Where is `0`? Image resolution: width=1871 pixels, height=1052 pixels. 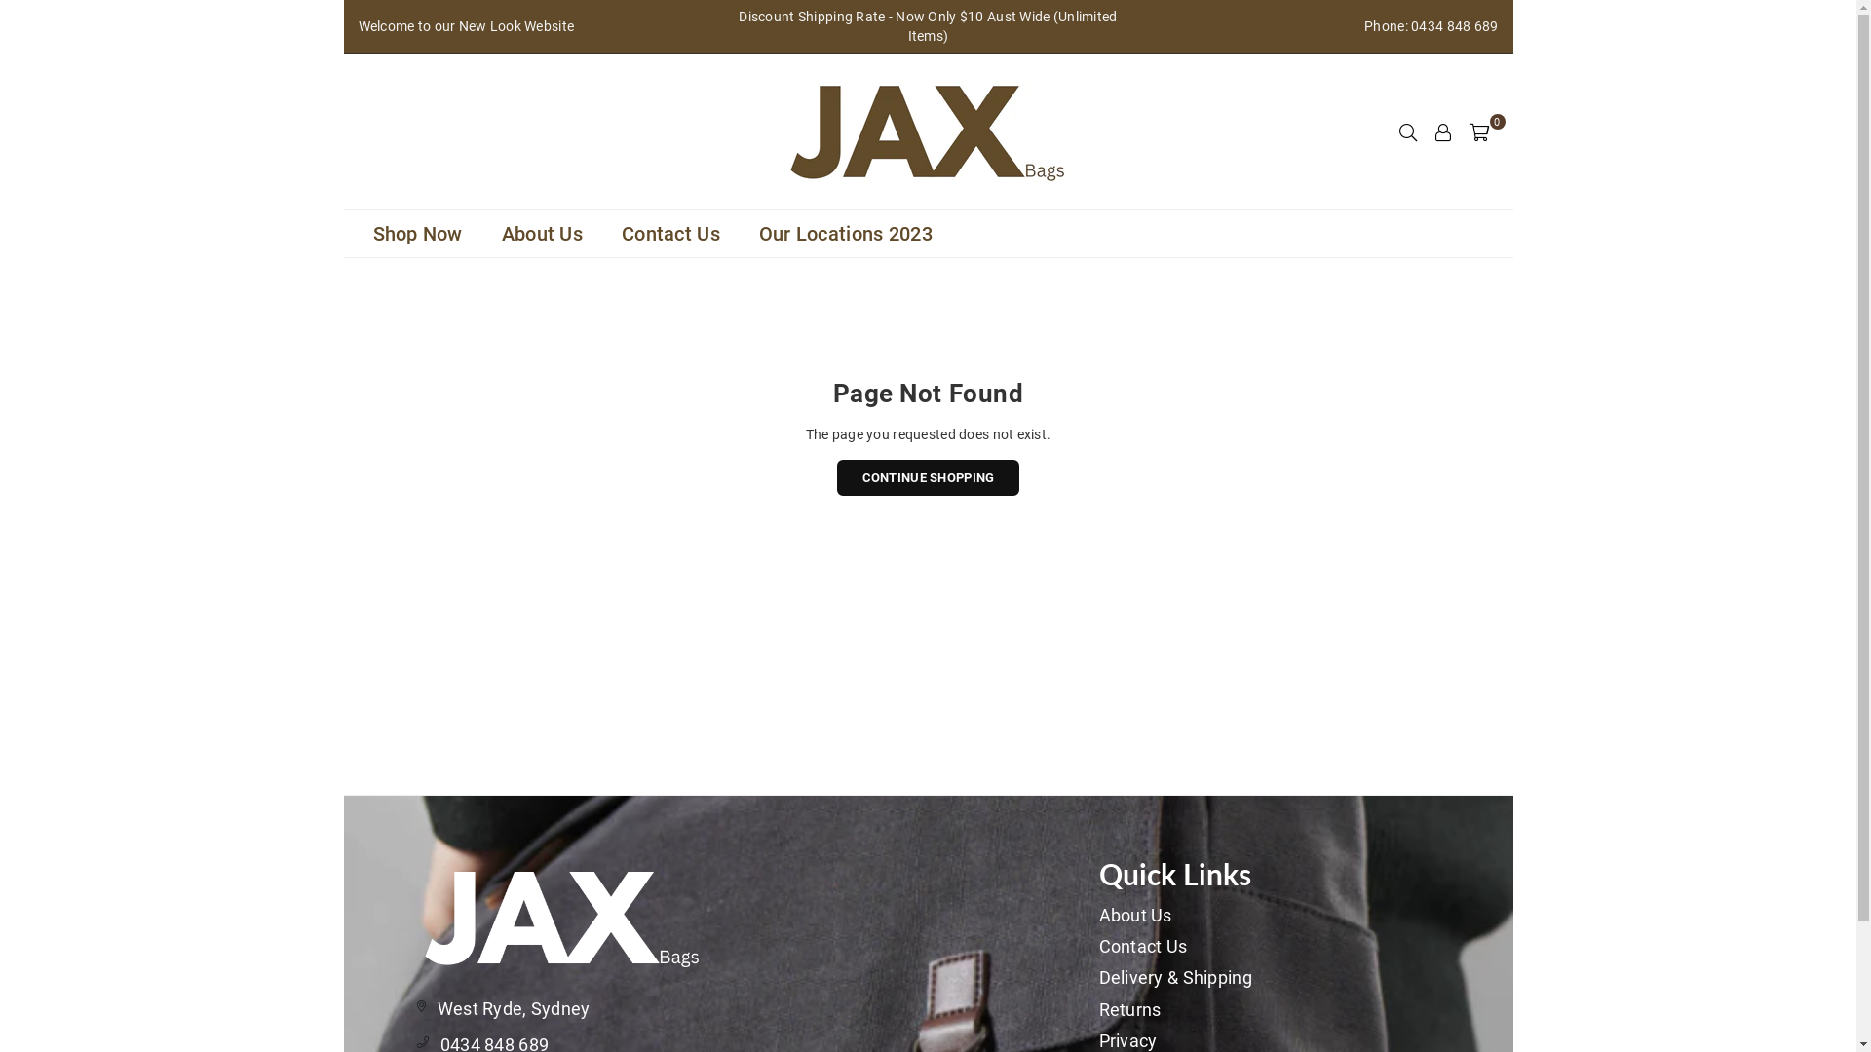
0 is located at coordinates (1479, 131).